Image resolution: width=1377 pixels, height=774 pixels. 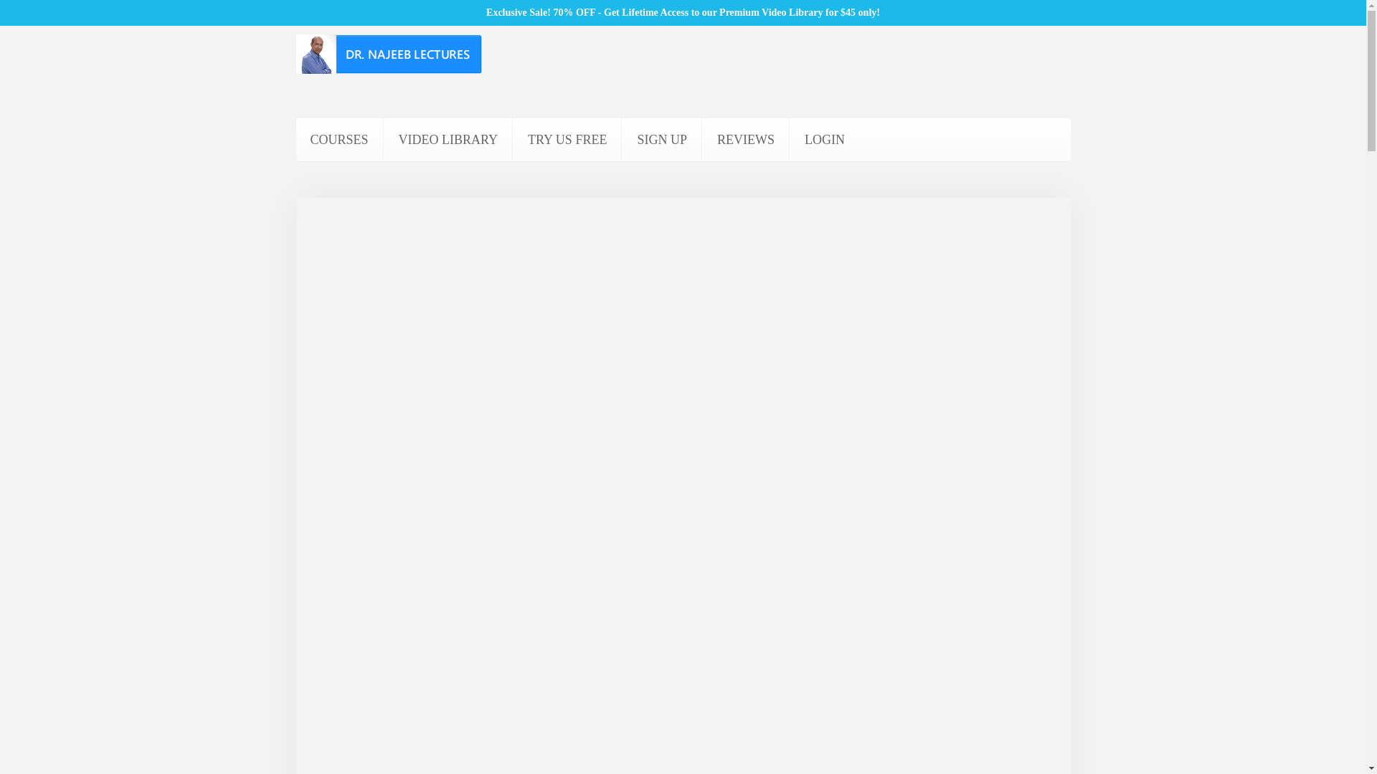 I want to click on LOGIN, so click(x=824, y=139).